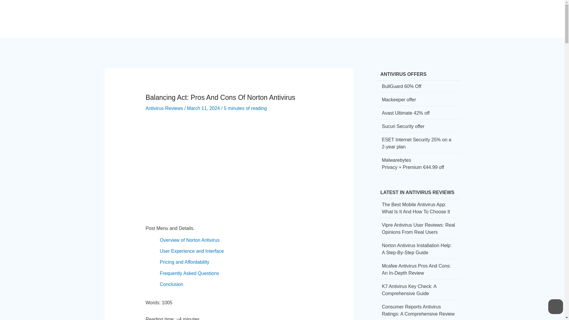 This screenshot has height=320, width=569. I want to click on Conclusion, so click(171, 284).